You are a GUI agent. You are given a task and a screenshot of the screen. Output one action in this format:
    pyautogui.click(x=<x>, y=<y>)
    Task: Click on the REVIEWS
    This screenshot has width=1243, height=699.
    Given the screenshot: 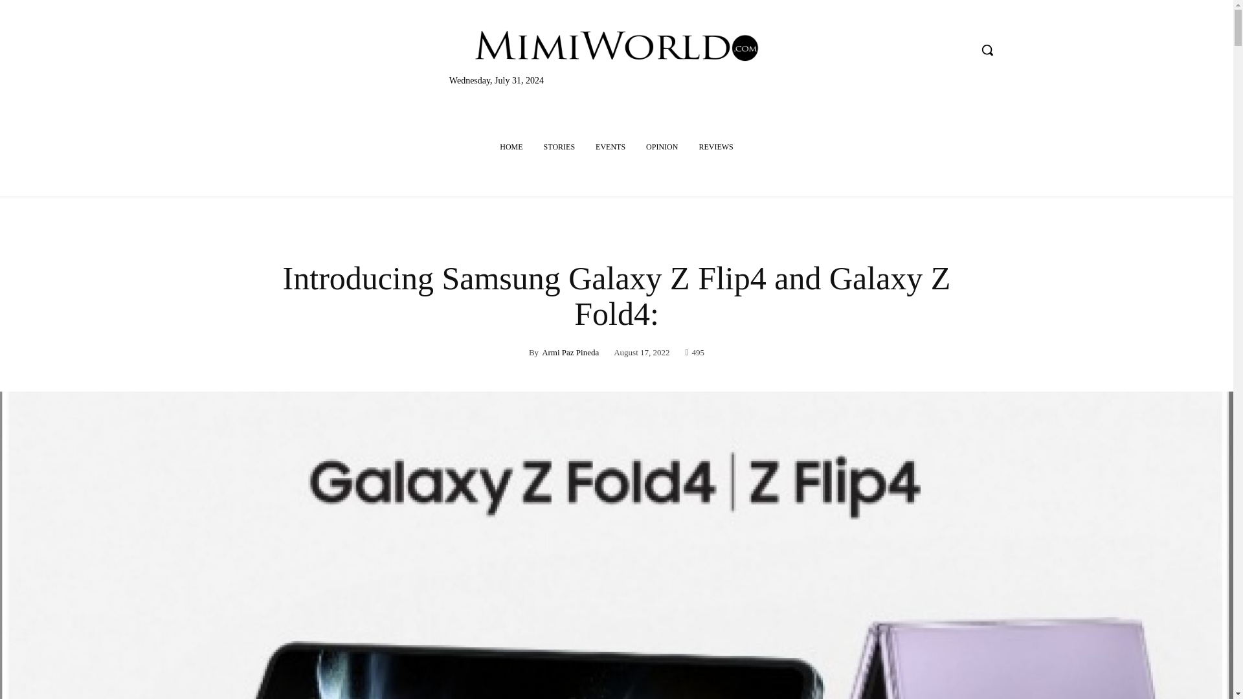 What is the action you would take?
    pyautogui.click(x=716, y=146)
    